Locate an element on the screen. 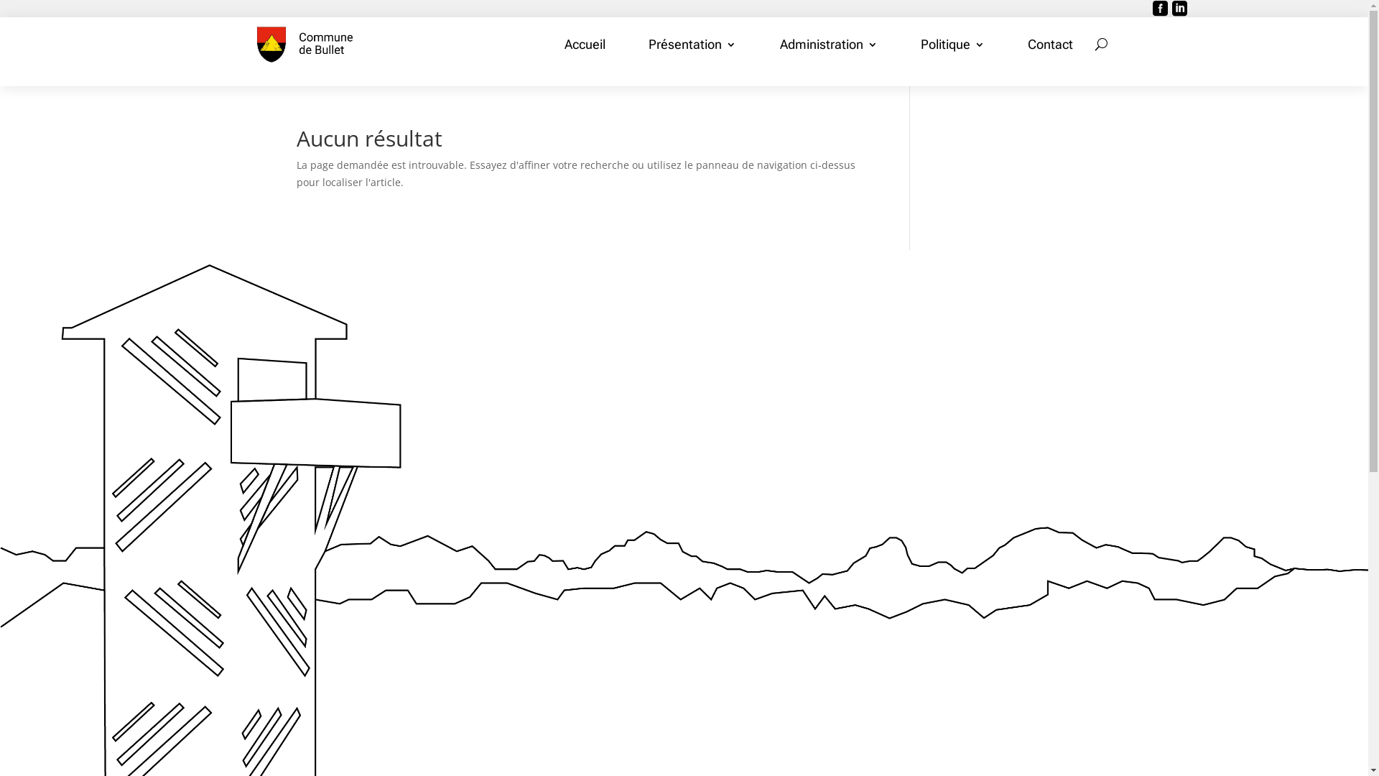  Accueil is located at coordinates (585, 45).